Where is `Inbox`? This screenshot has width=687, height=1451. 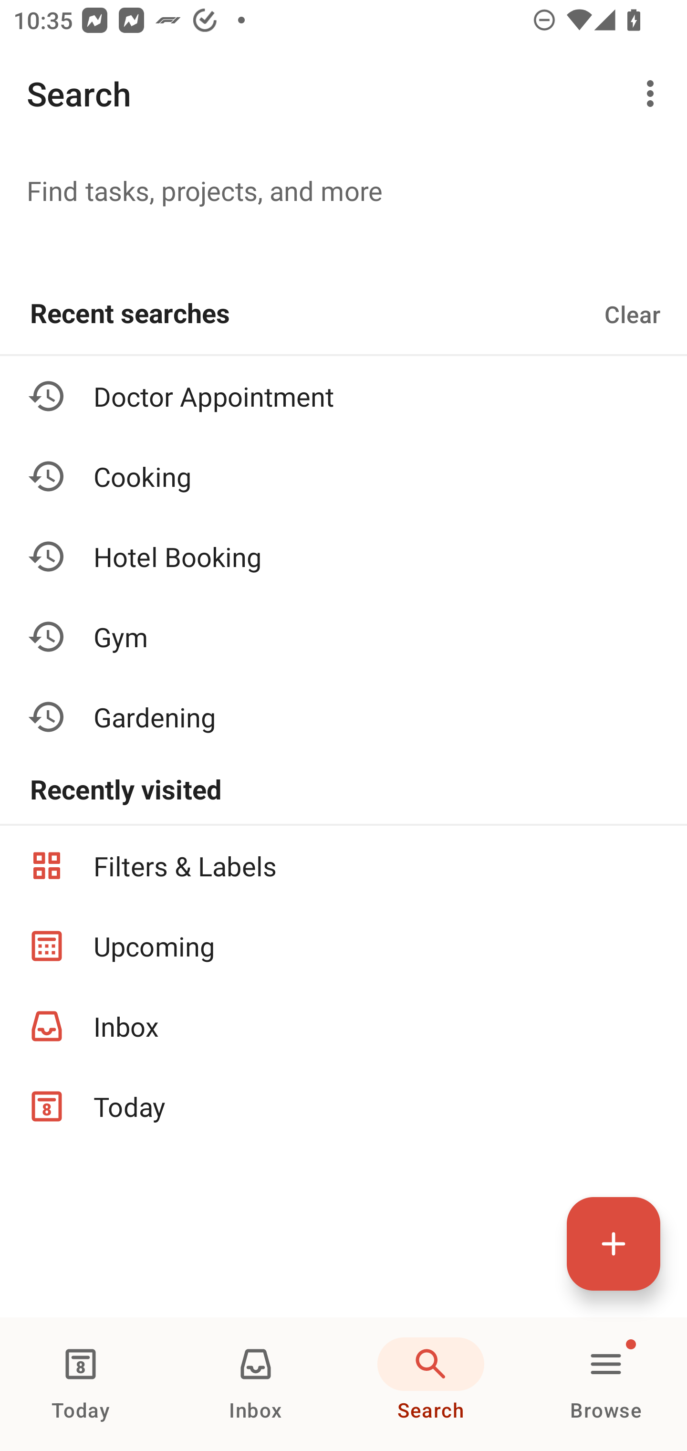
Inbox is located at coordinates (343, 1026).